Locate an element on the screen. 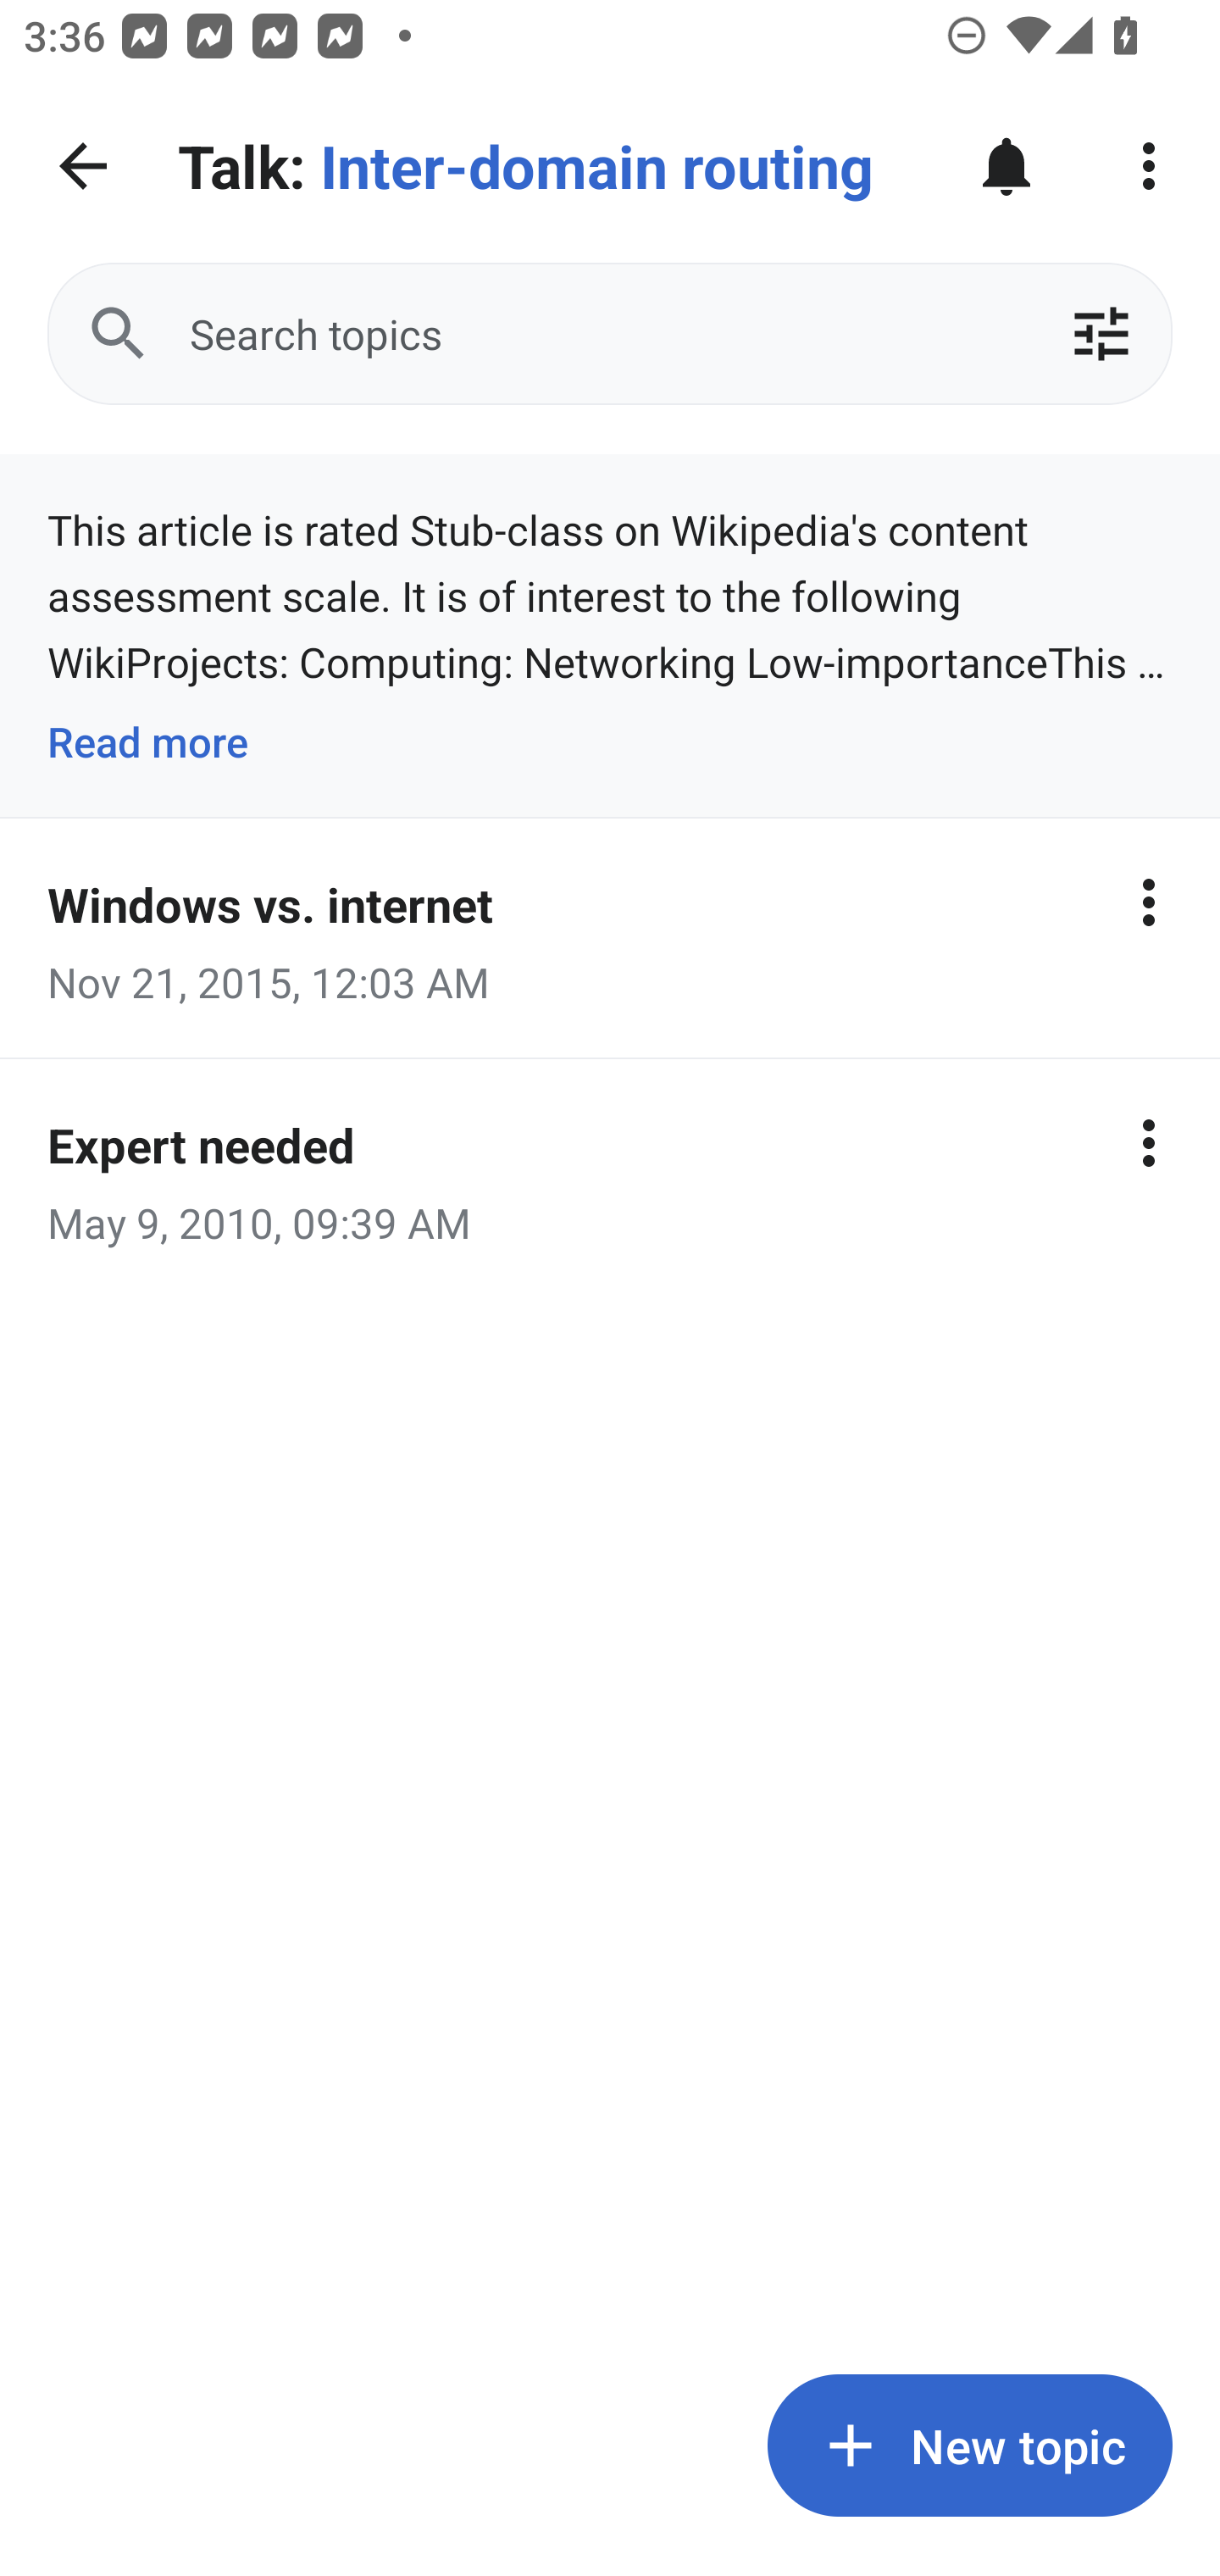 The height and width of the screenshot is (2576, 1220). More options is located at coordinates (1149, 1142).